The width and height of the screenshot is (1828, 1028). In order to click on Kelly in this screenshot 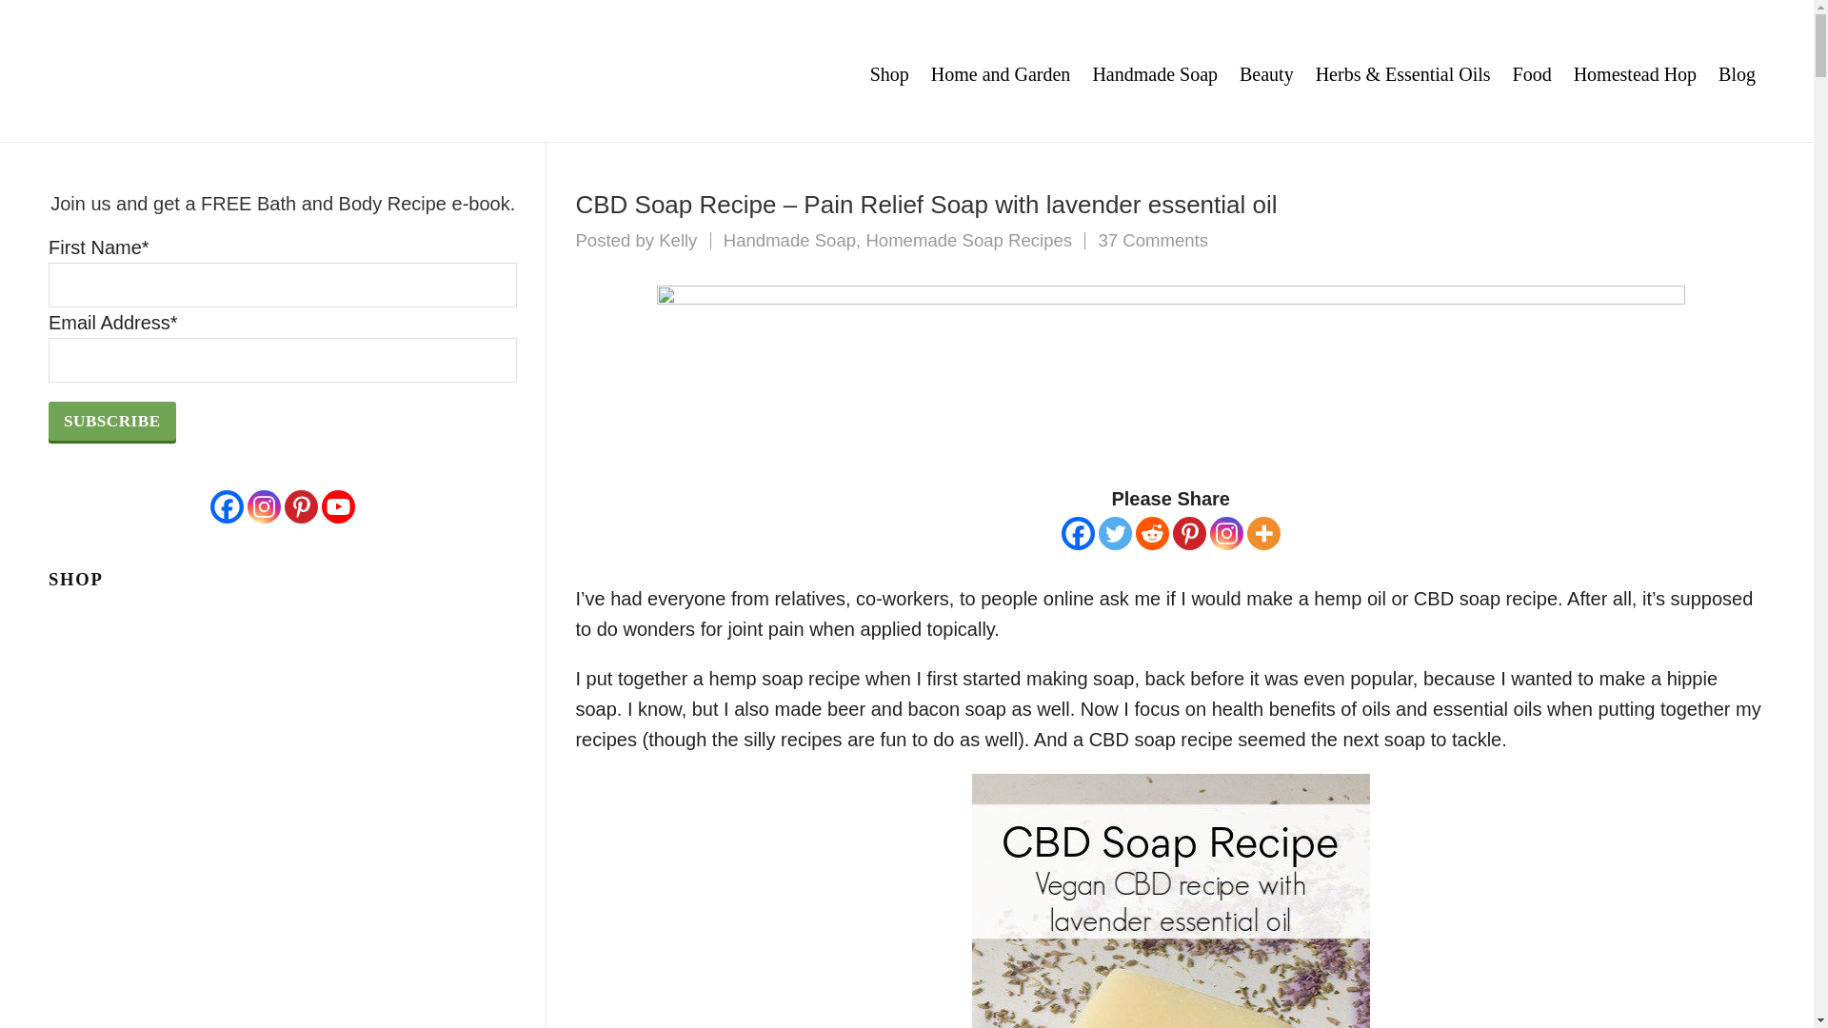, I will do `click(677, 240)`.